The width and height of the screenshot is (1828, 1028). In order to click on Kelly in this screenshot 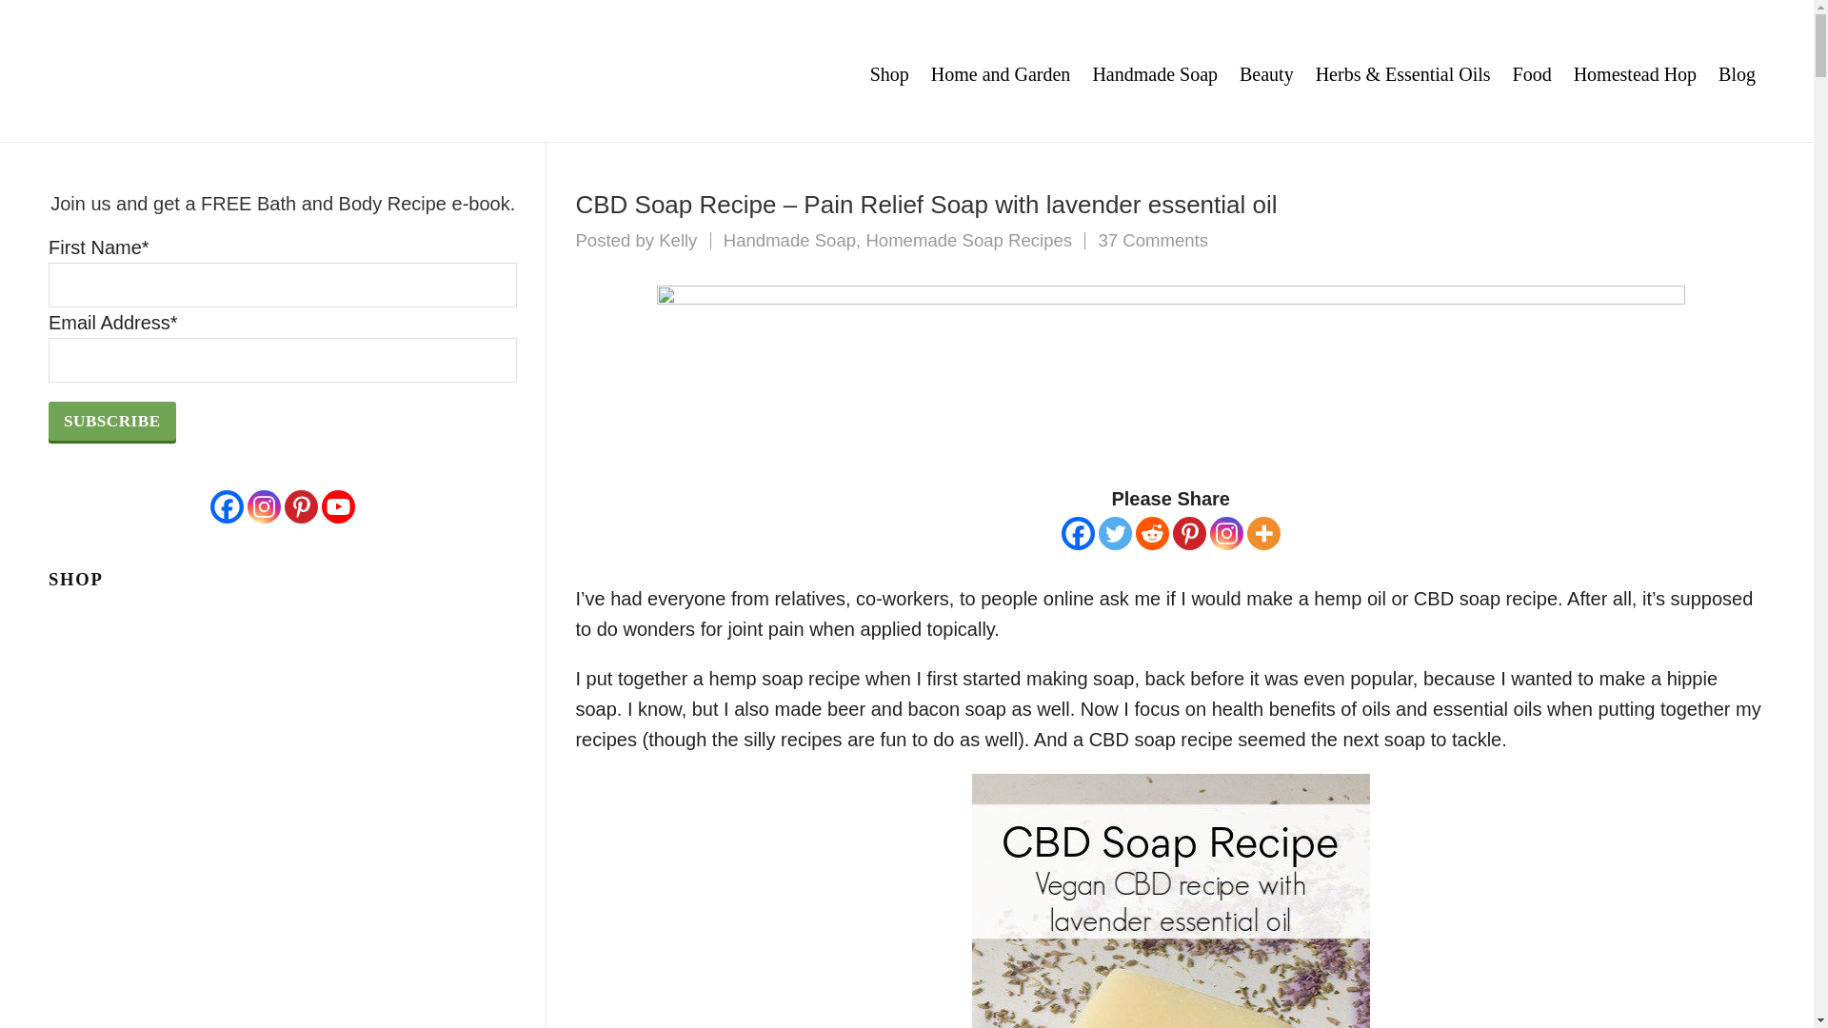, I will do `click(677, 240)`.